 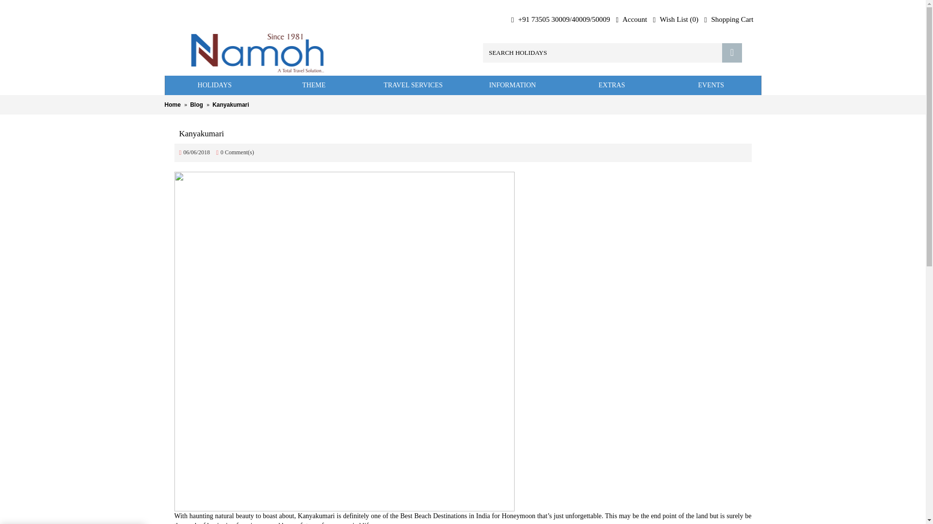 What do you see at coordinates (214, 85) in the screenshot?
I see `HOLIDAYS` at bounding box center [214, 85].